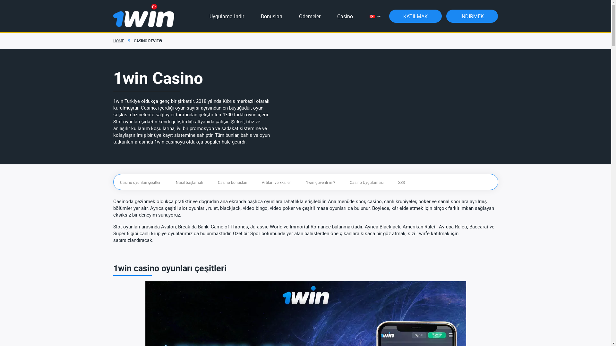 The height and width of the screenshot is (346, 616). Describe the element at coordinates (123, 41) in the screenshot. I see `HOME` at that location.